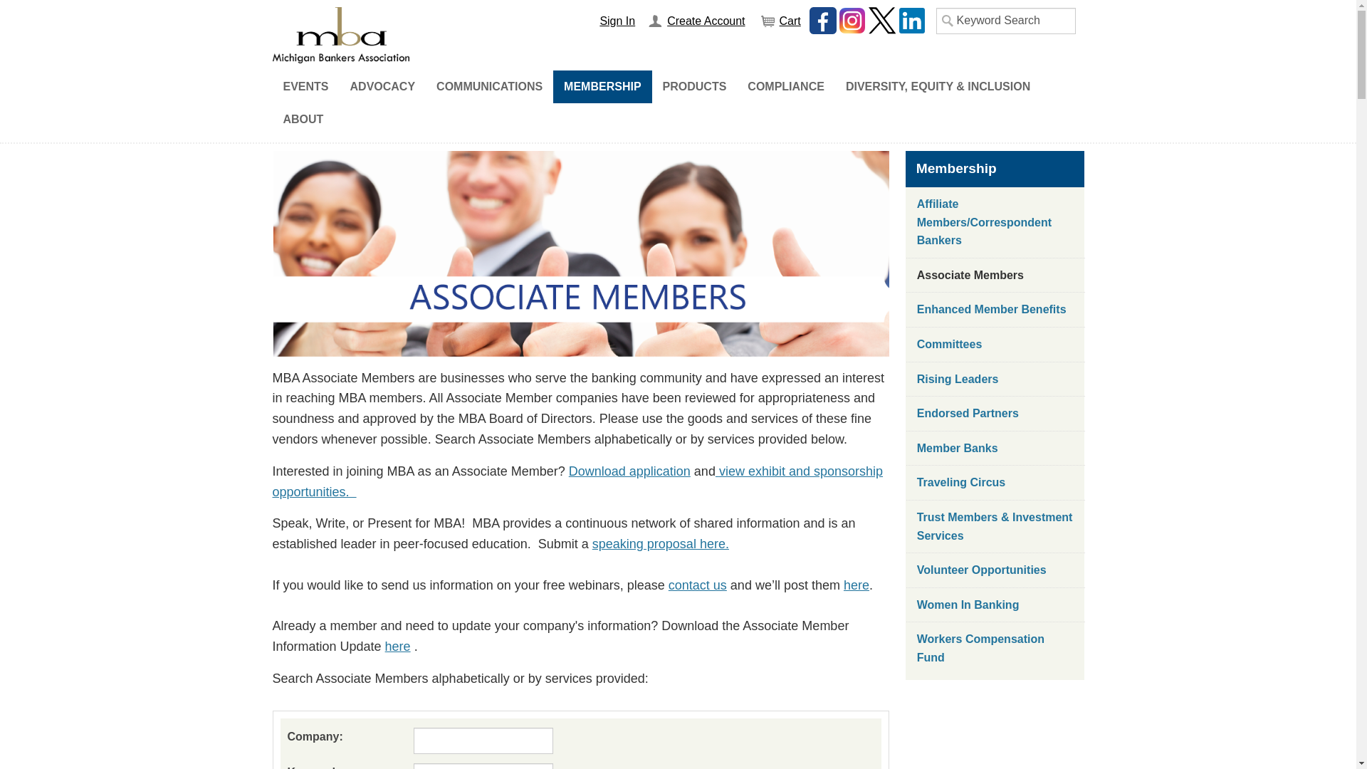  I want to click on speaking proposal here., so click(661, 544).